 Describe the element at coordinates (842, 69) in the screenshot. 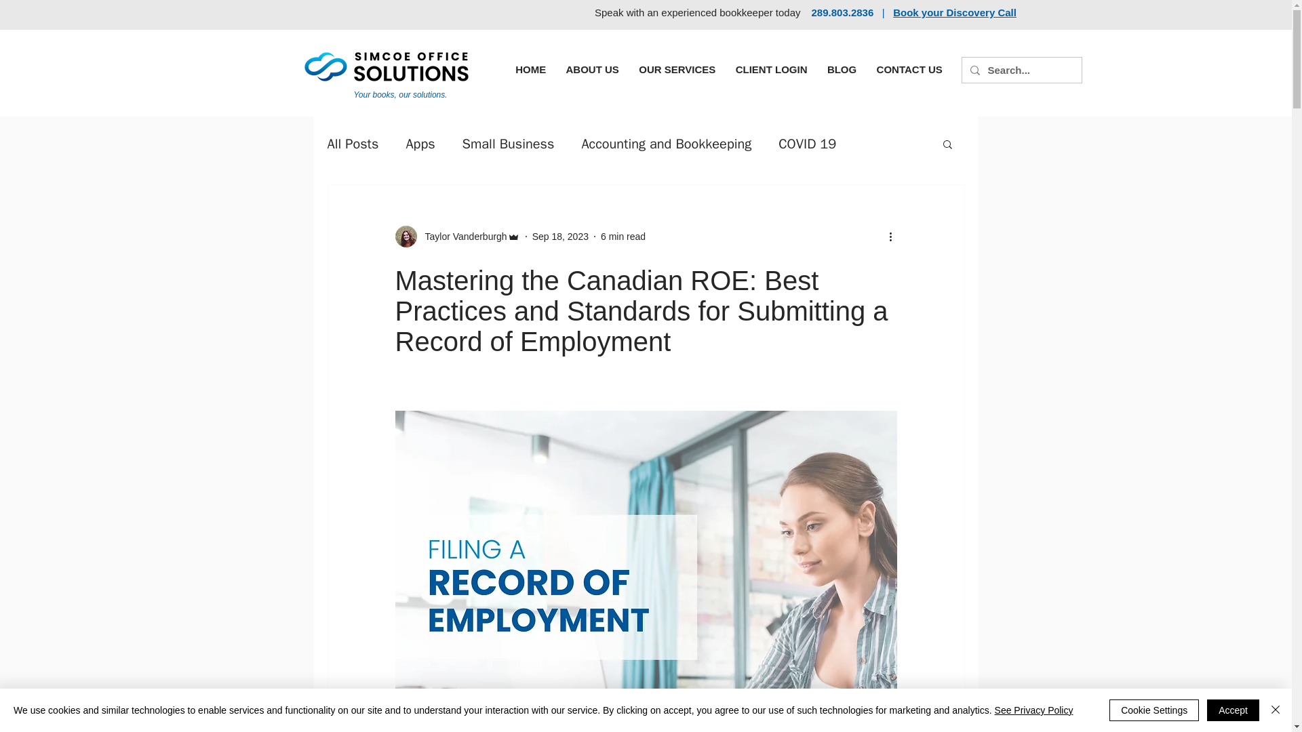

I see `BLOG` at that location.